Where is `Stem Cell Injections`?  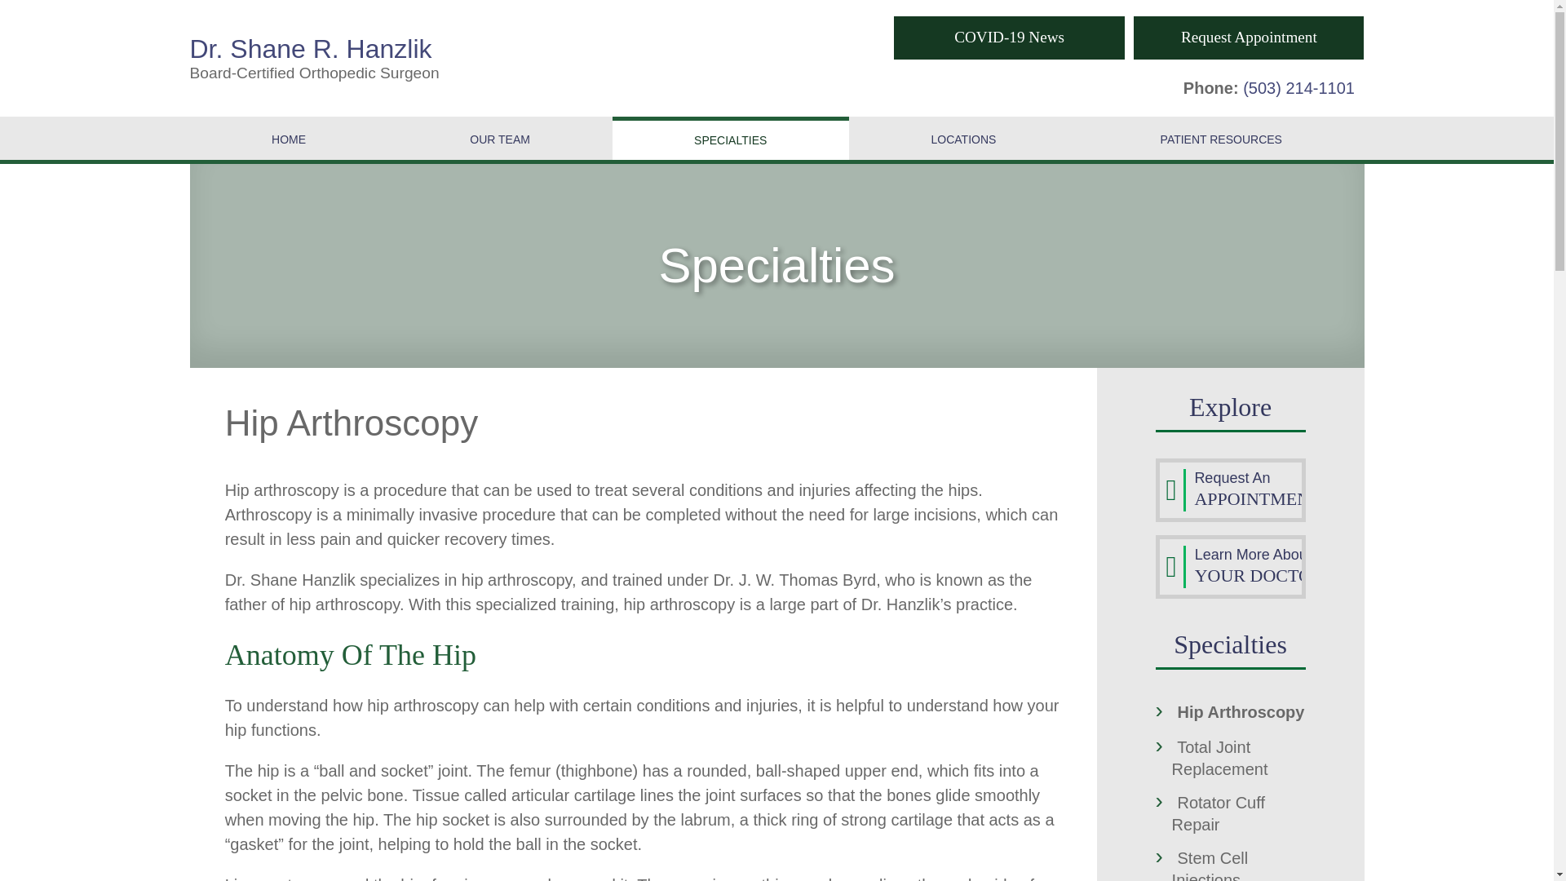 Stem Cell Injections is located at coordinates (500, 137).